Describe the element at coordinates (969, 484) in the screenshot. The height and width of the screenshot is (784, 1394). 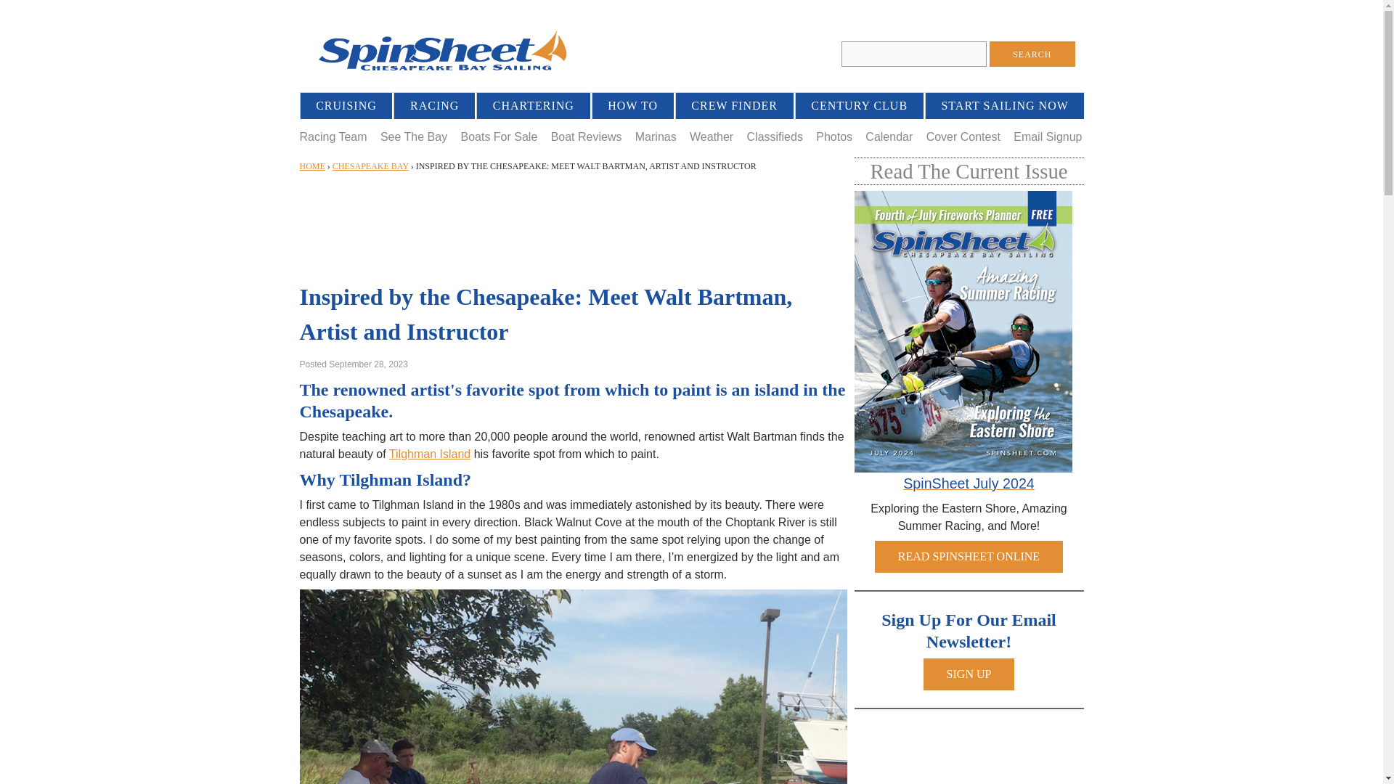
I see `SpinSheet July 2024` at that location.